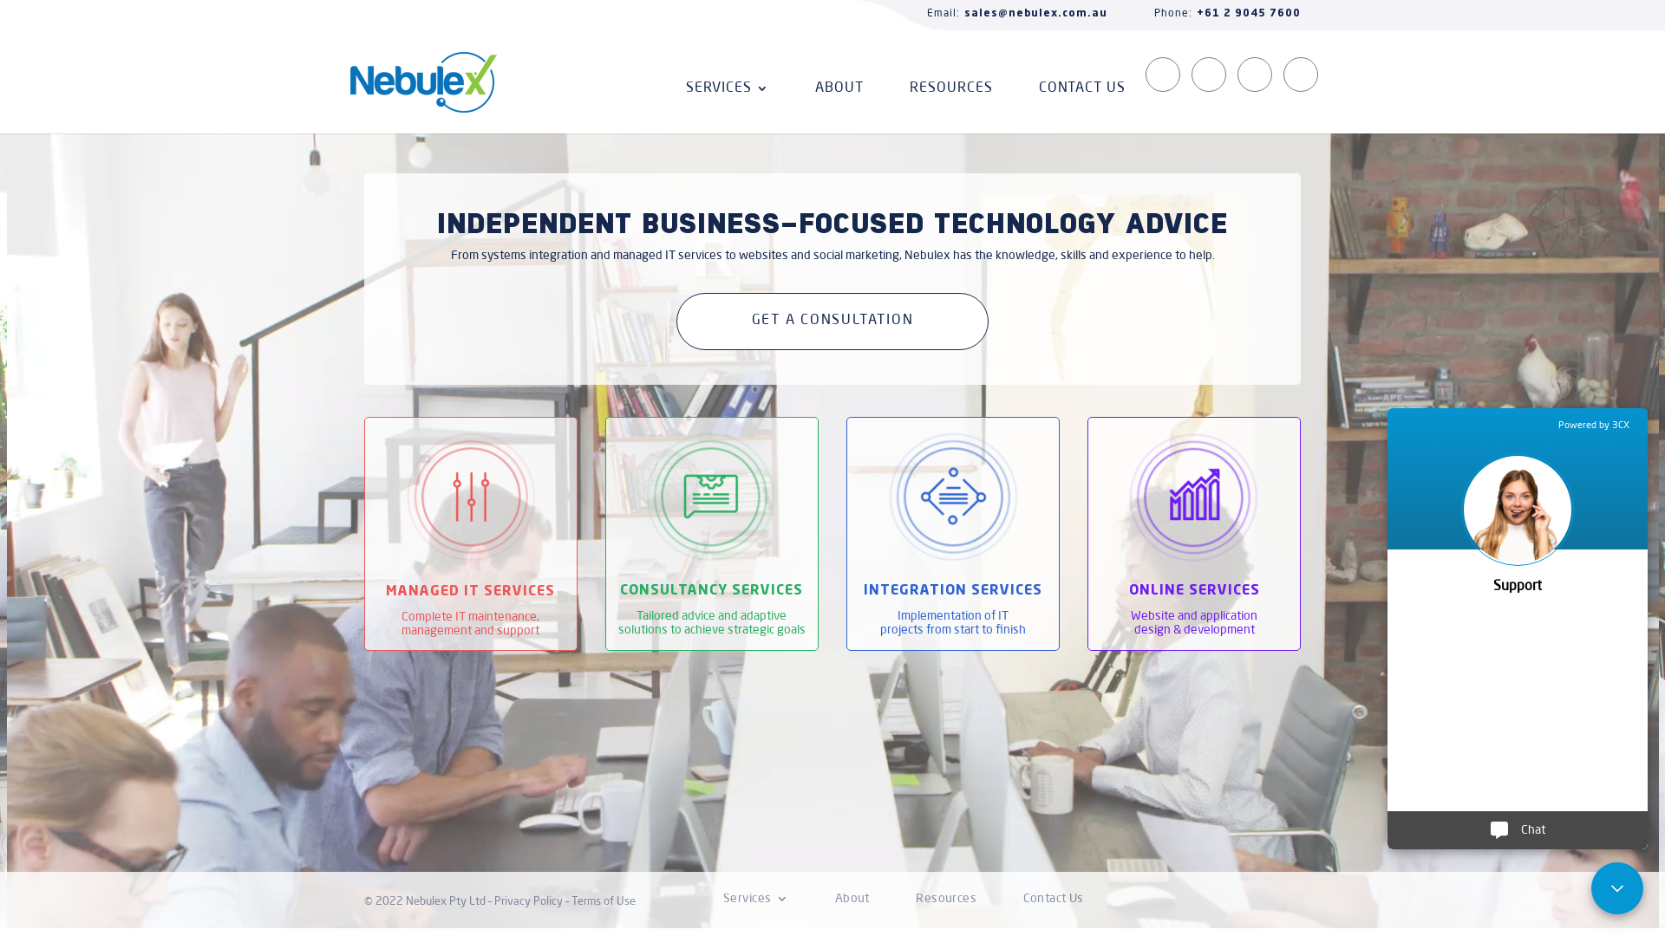 Image resolution: width=1665 pixels, height=936 pixels. I want to click on Email:sales@nebulex.com.au, so click(996, 14).